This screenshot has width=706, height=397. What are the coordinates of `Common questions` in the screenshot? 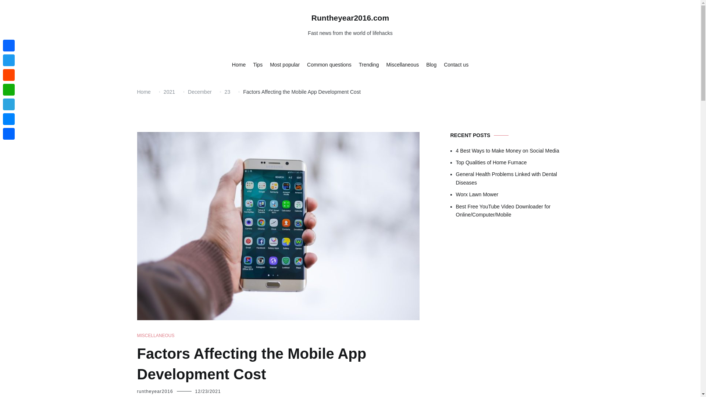 It's located at (329, 65).